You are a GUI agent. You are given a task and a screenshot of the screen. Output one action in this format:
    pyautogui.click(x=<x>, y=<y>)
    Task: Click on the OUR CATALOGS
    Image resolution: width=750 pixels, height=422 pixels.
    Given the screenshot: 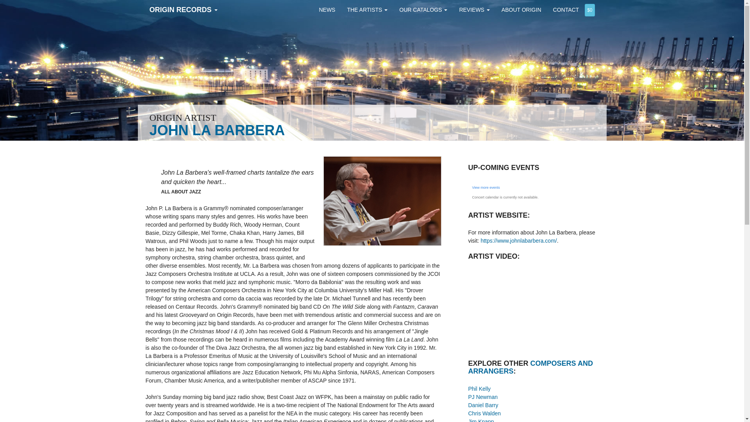 What is the action you would take?
    pyautogui.click(x=423, y=9)
    